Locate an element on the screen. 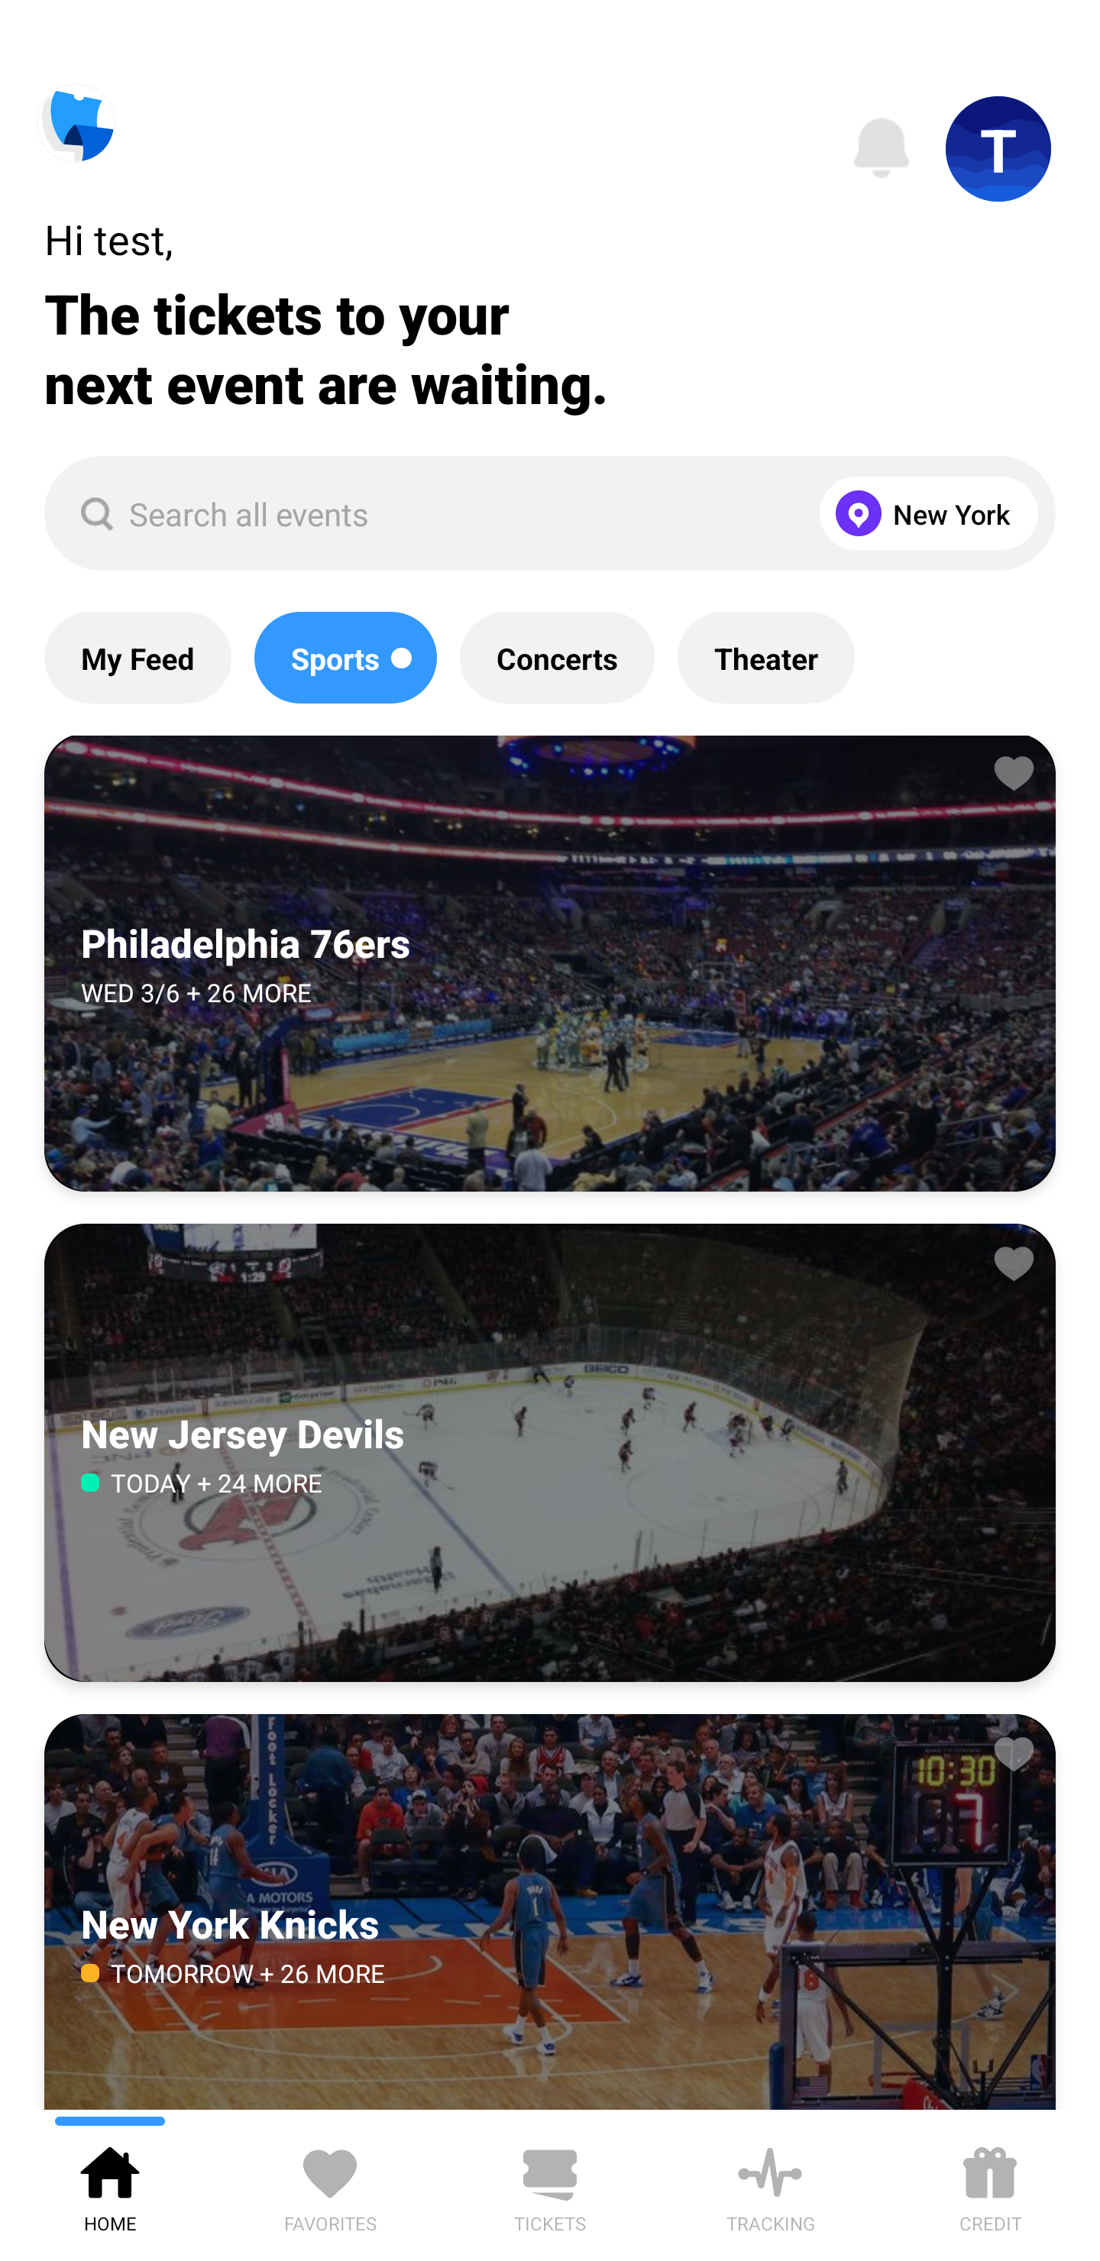 The height and width of the screenshot is (2261, 1100). Theater is located at coordinates (765, 658).